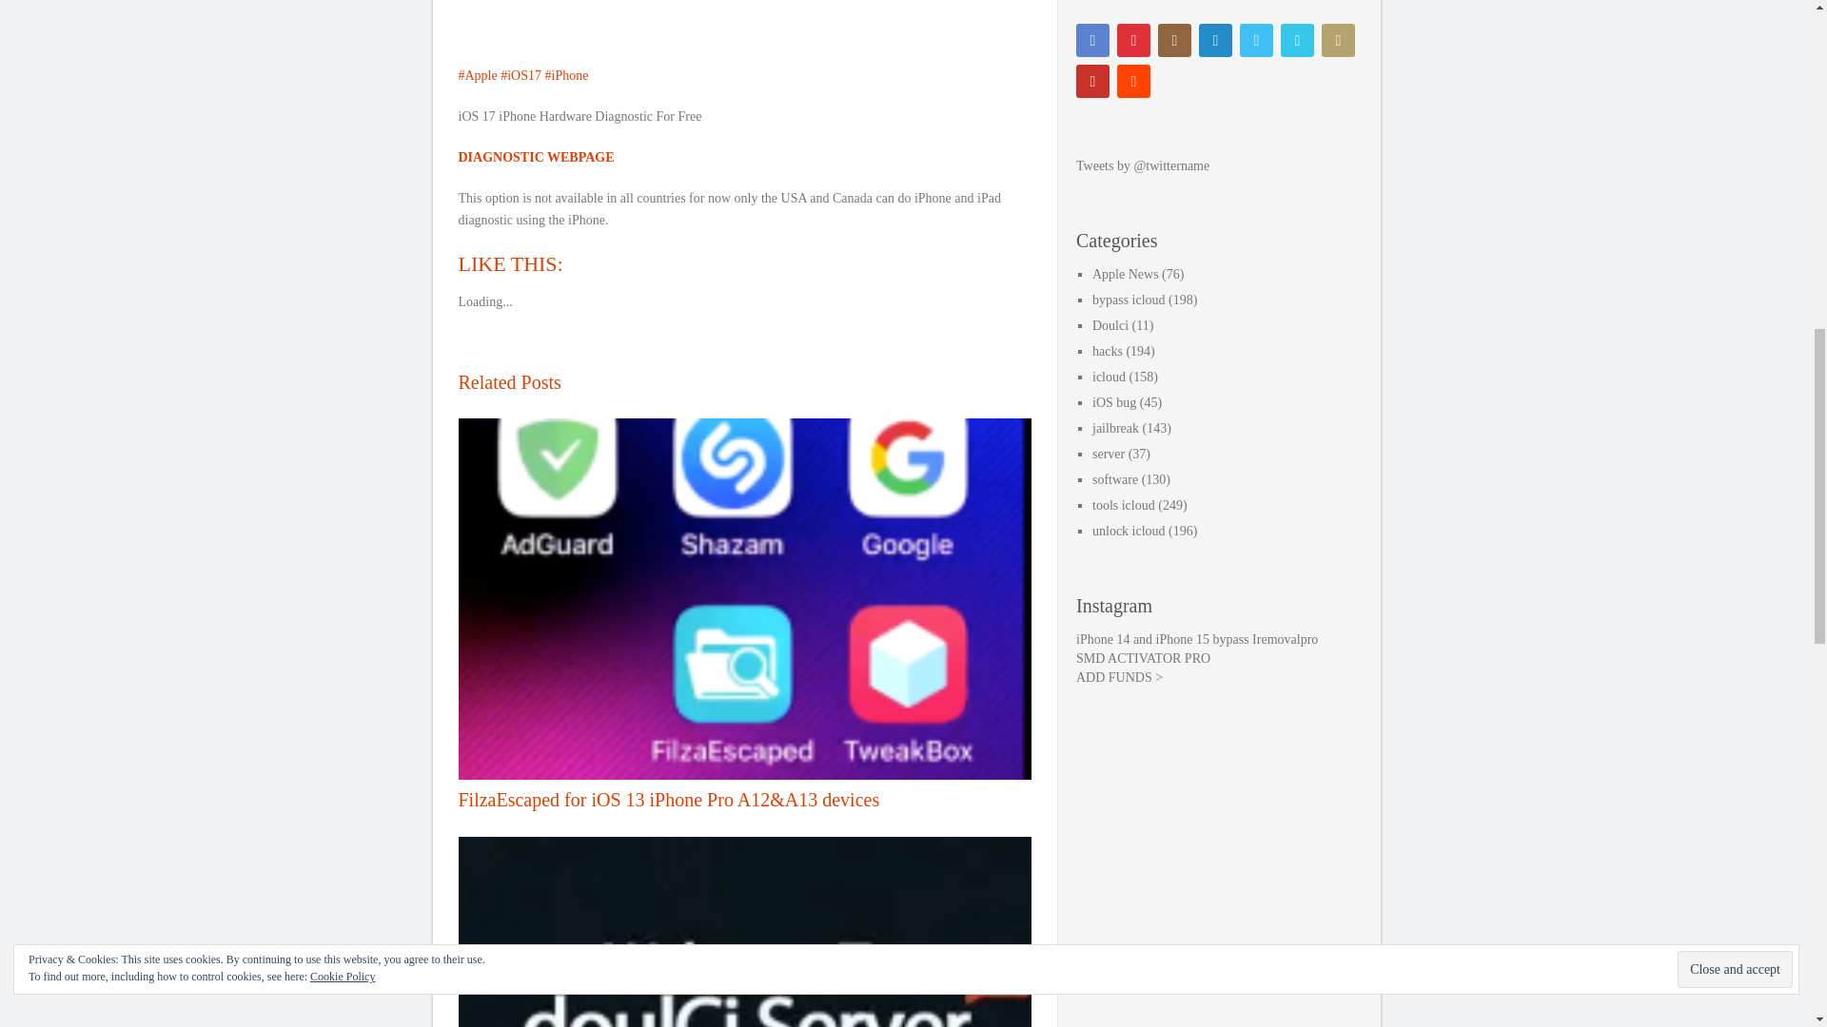  I want to click on Pinterest, so click(1133, 40).